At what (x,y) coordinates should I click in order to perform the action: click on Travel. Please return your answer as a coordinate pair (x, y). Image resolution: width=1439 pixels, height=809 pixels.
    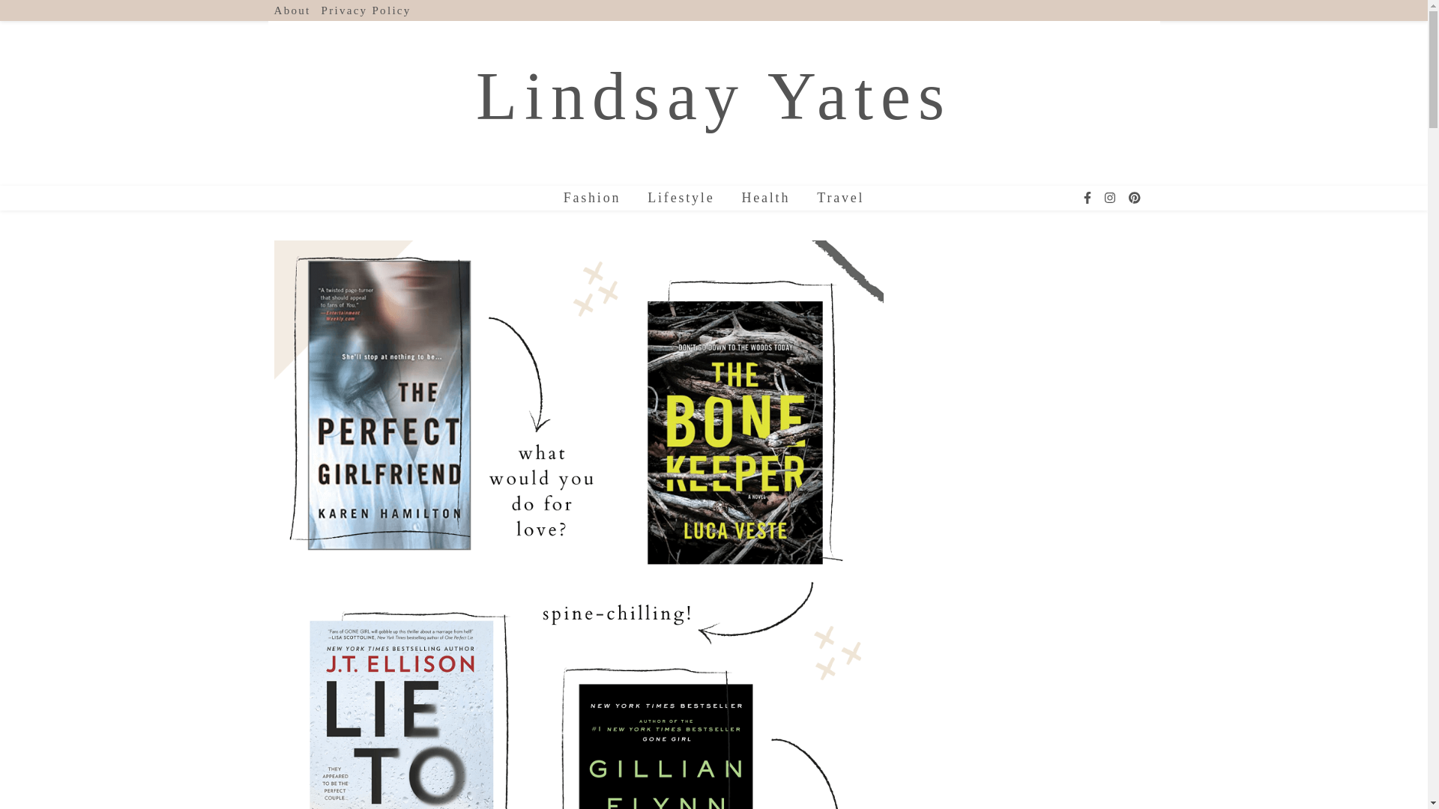
    Looking at the image, I should click on (834, 198).